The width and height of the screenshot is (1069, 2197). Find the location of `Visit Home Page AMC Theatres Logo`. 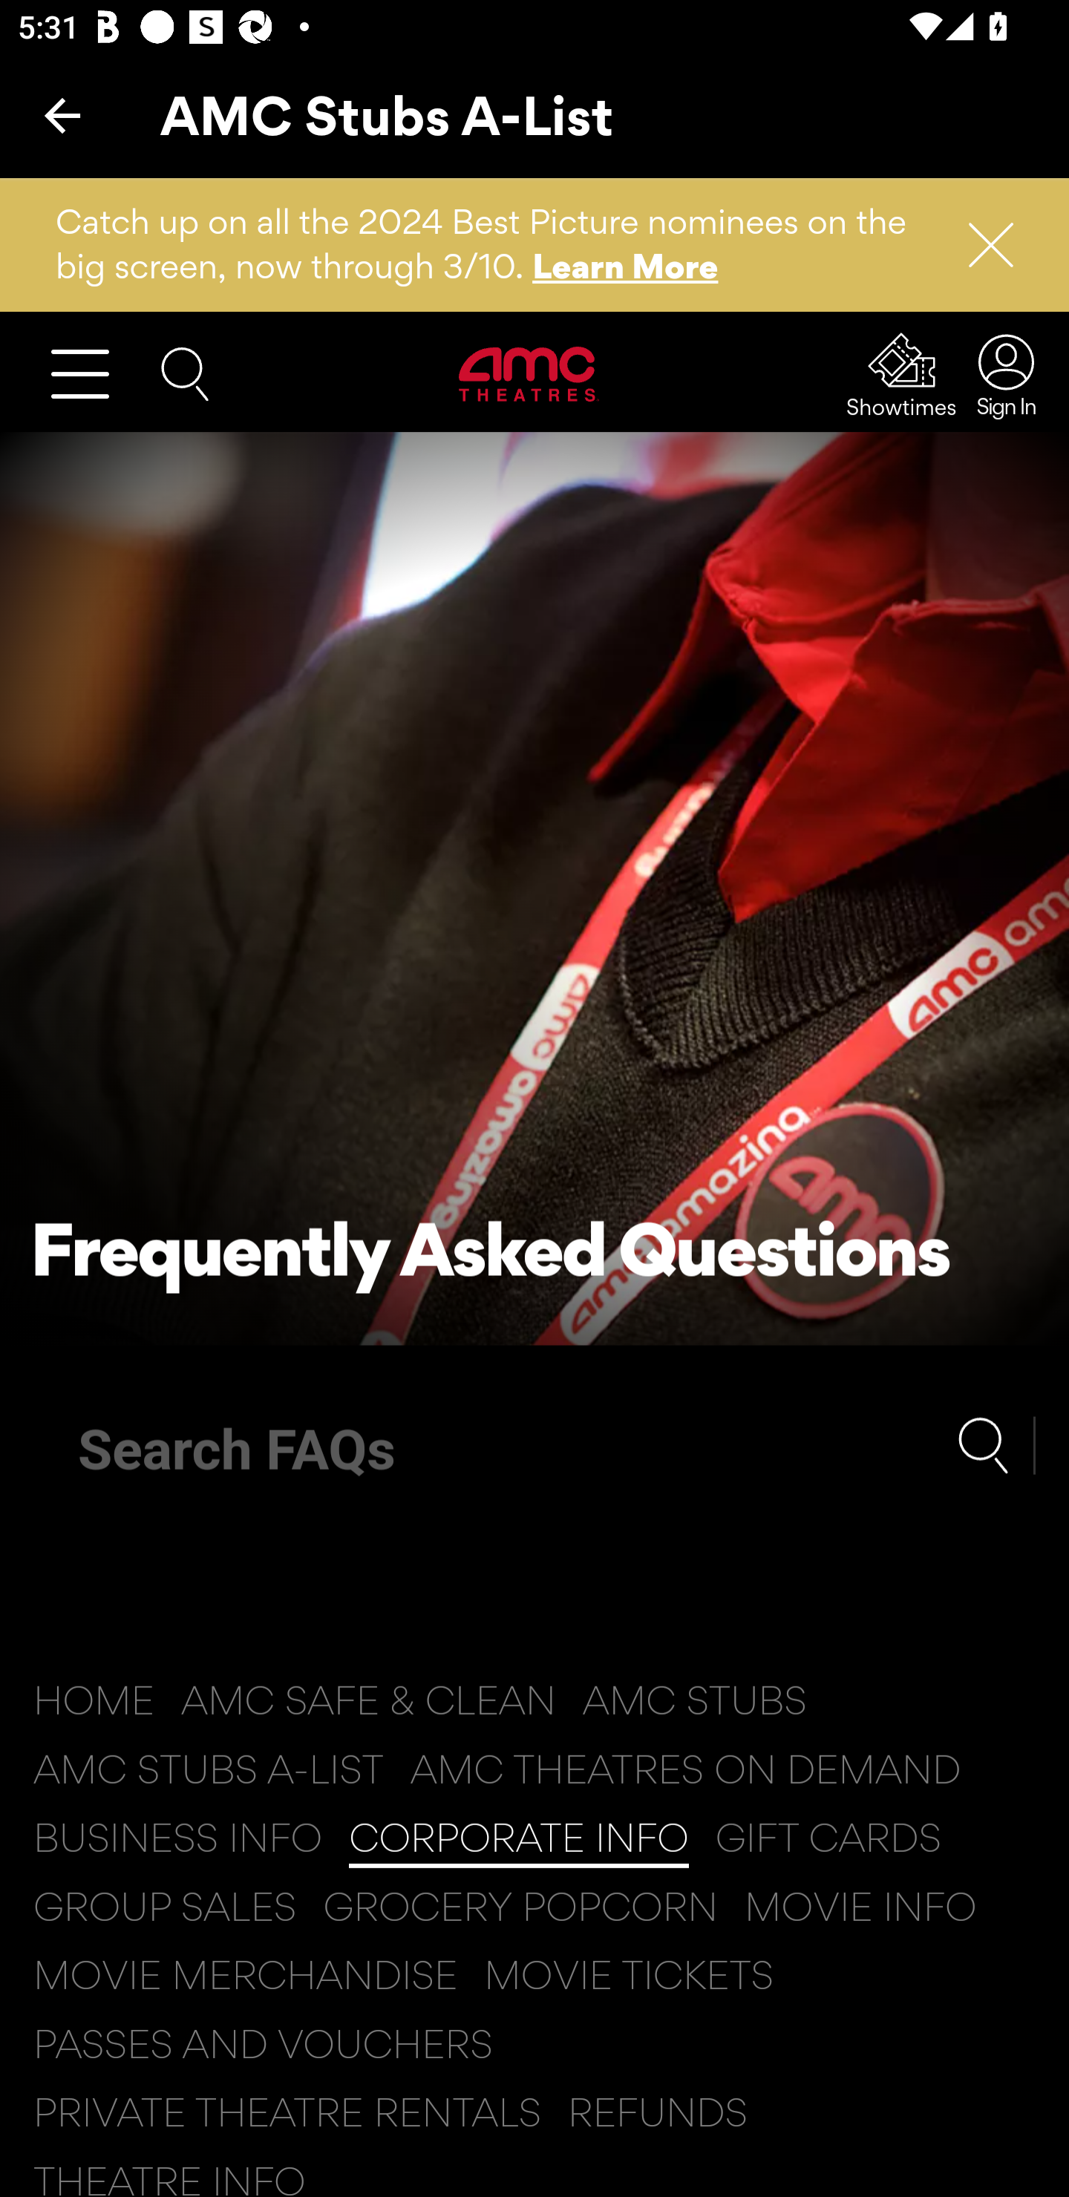

Visit Home Page AMC Theatres Logo is located at coordinates (529, 373).